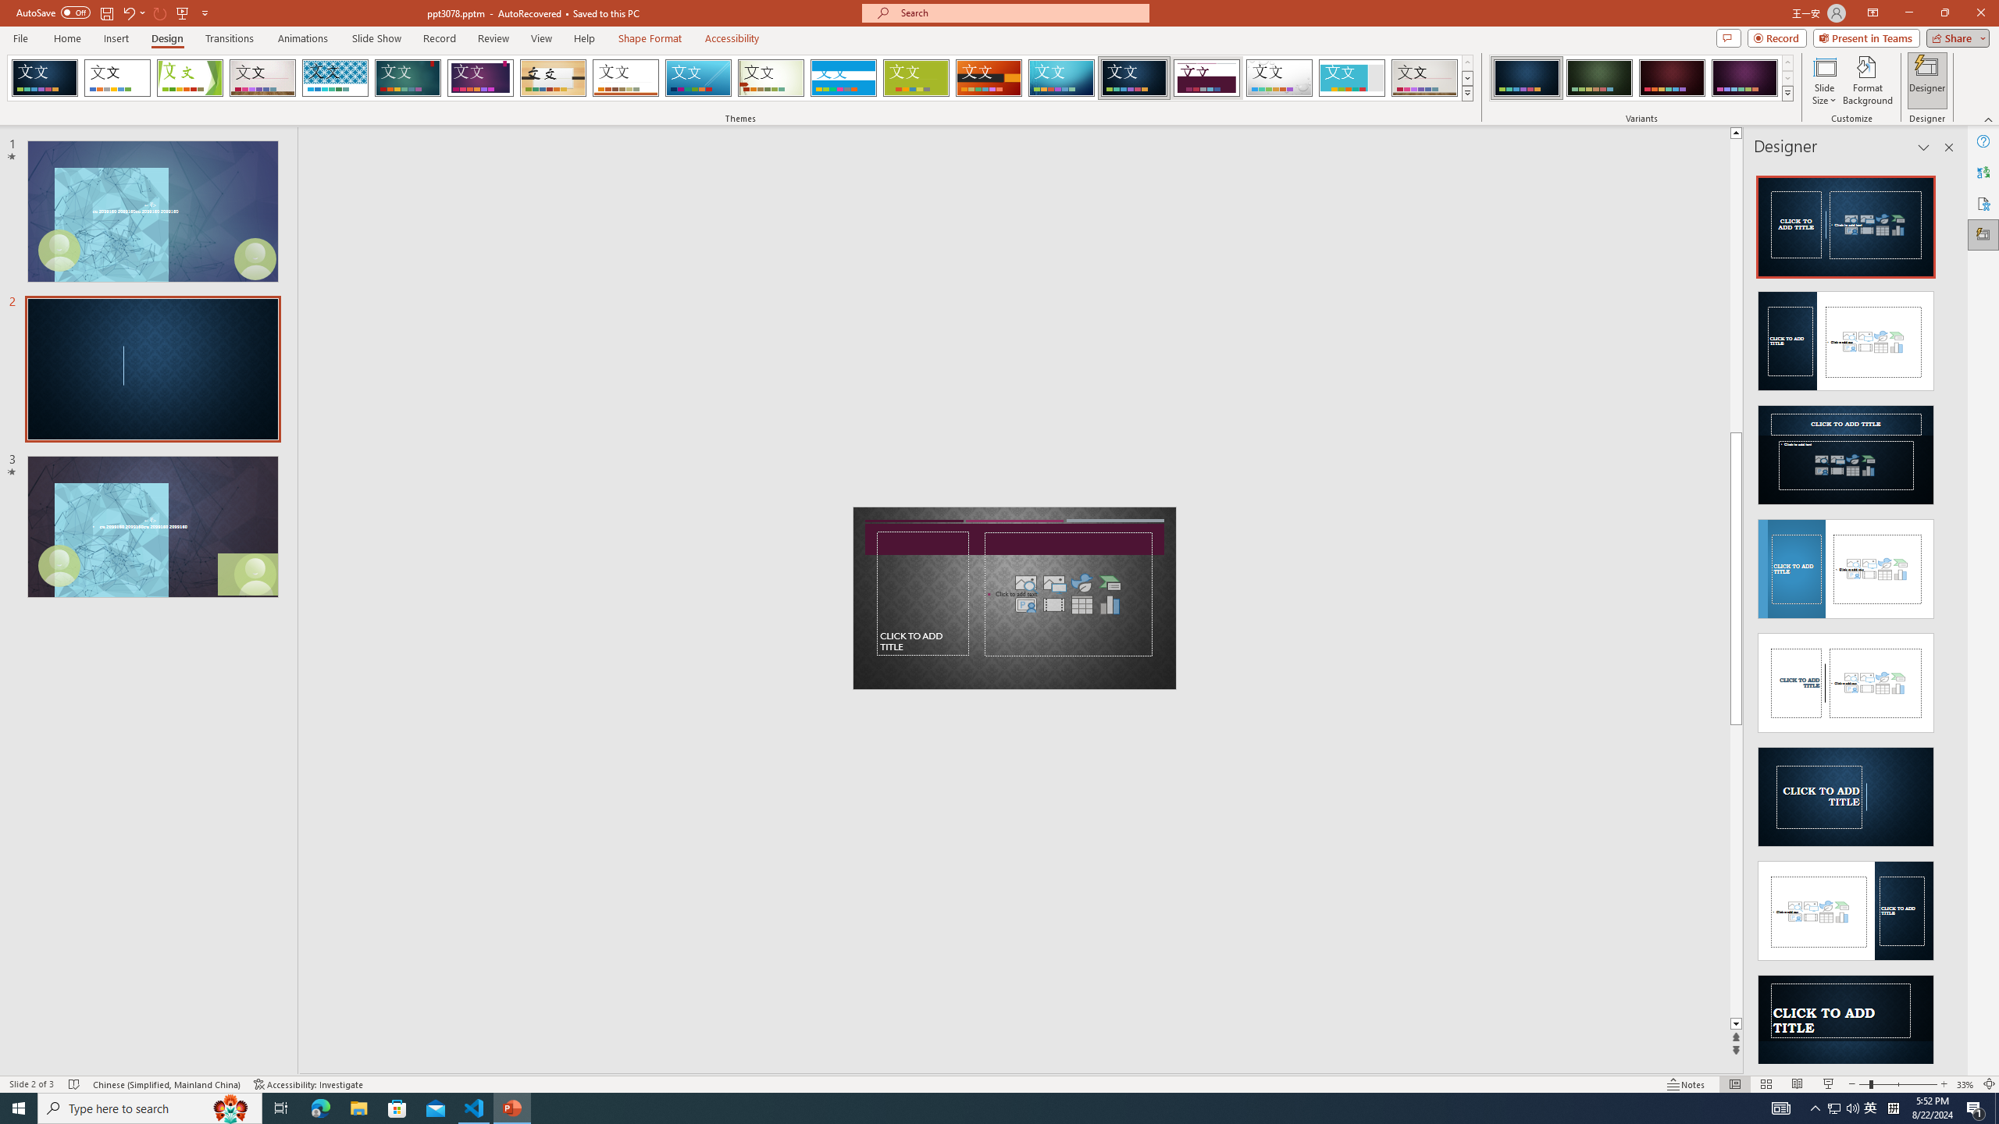  What do you see at coordinates (66, 38) in the screenshot?
I see `Home` at bounding box center [66, 38].